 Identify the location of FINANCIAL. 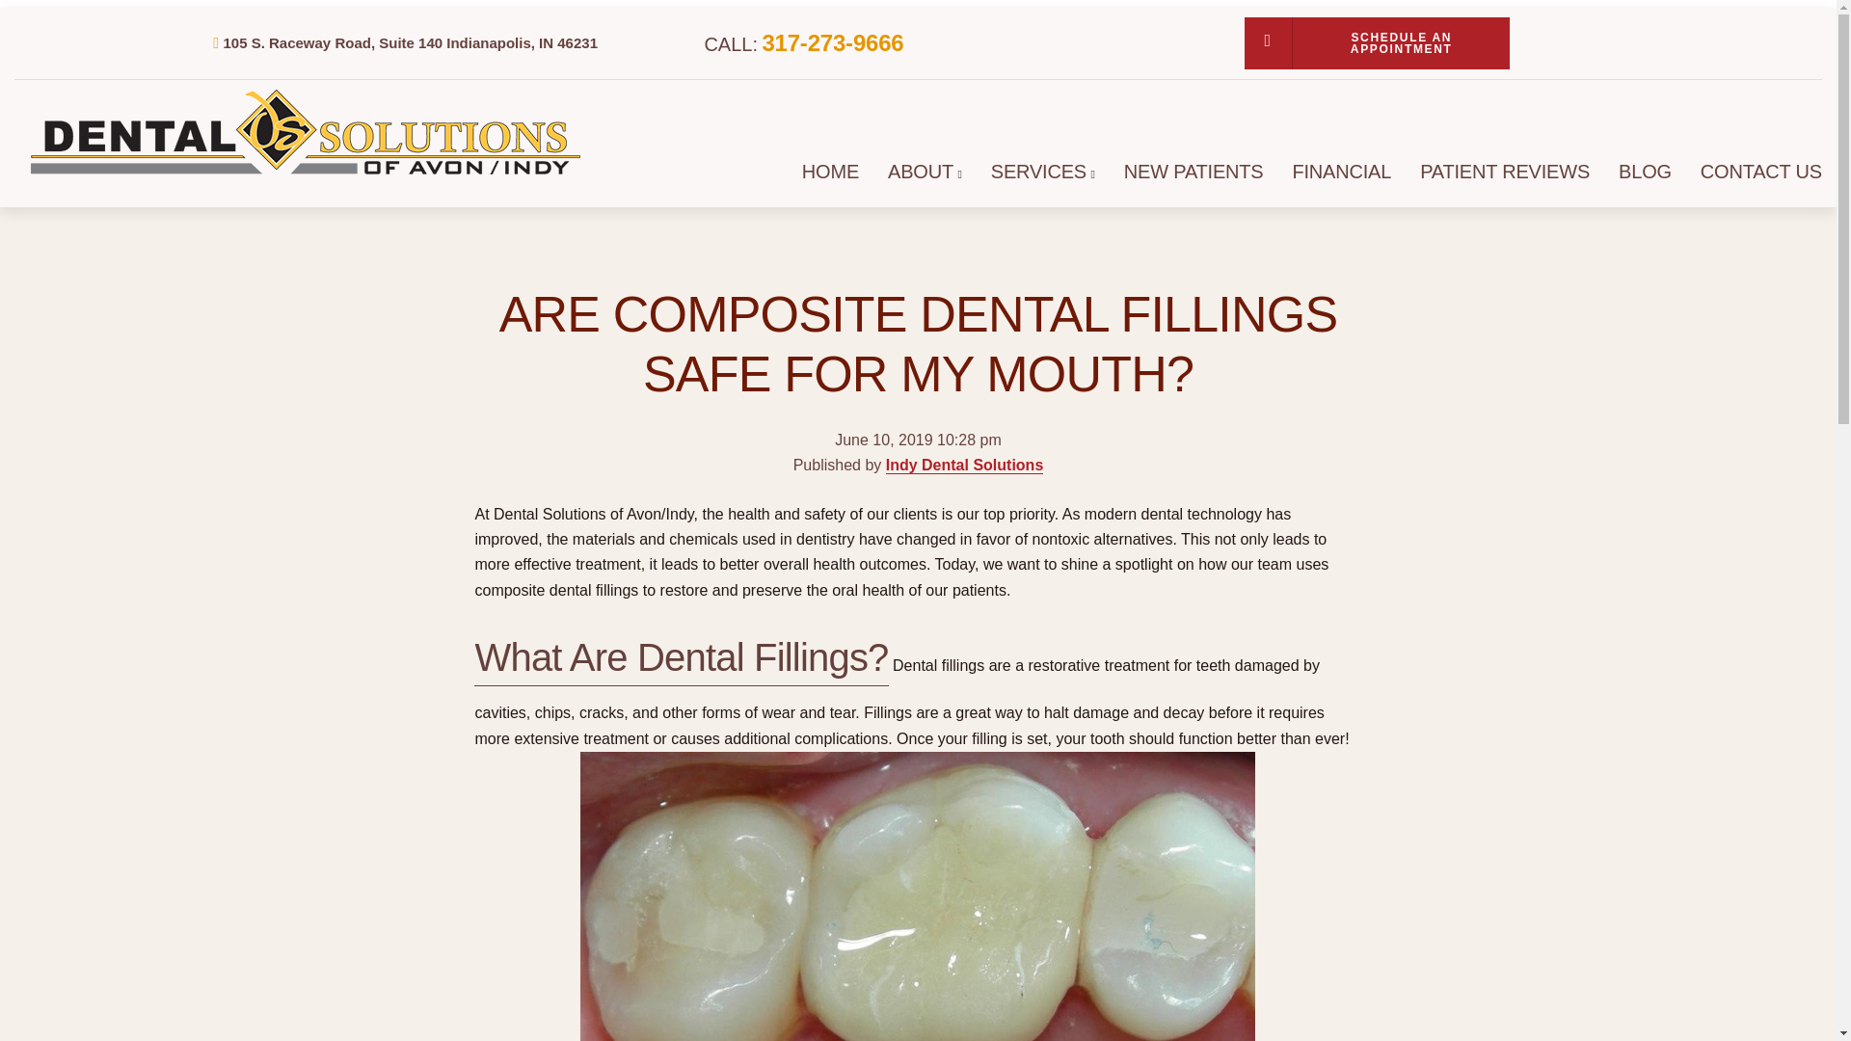
(1342, 172).